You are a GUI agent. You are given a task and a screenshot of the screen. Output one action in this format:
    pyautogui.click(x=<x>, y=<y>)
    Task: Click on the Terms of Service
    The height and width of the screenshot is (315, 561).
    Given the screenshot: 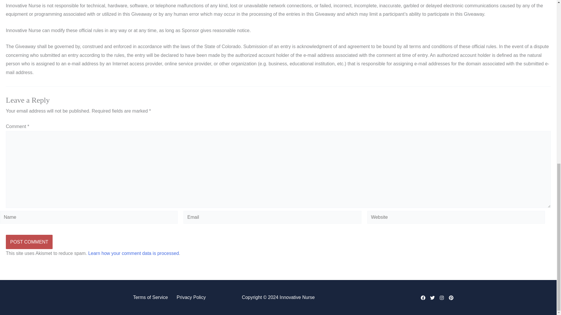 What is the action you would take?
    pyautogui.click(x=150, y=297)
    